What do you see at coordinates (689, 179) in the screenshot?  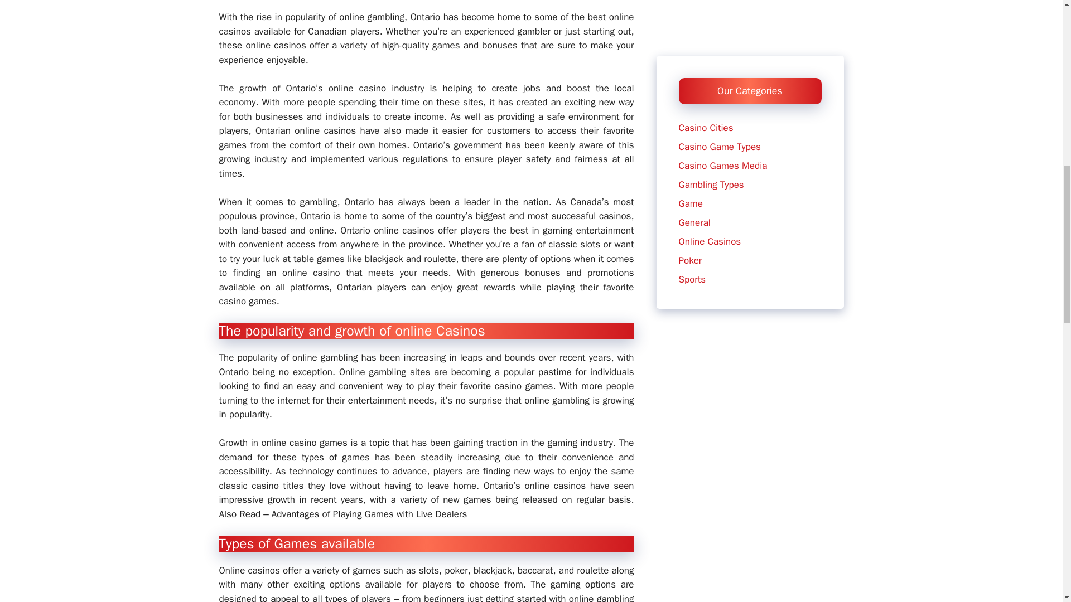 I see `Poker` at bounding box center [689, 179].